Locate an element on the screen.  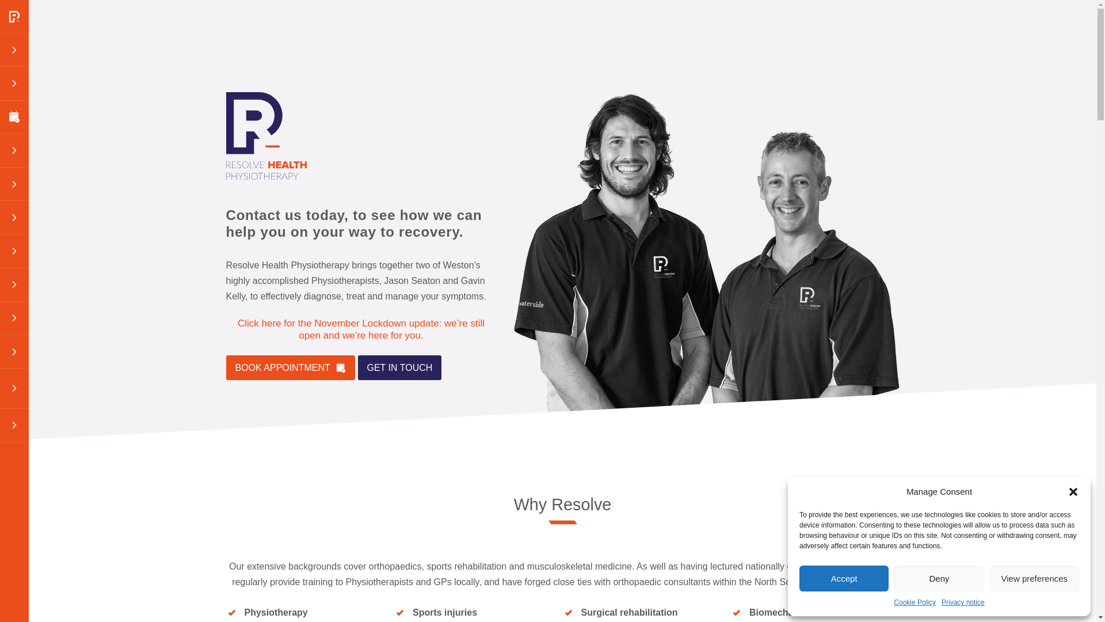
ABOUT US is located at coordinates (86, 151).